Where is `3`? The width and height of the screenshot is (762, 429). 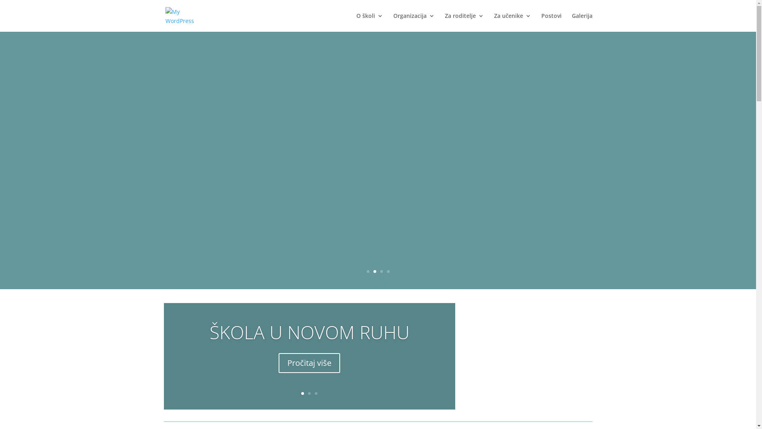 3 is located at coordinates (381, 272).